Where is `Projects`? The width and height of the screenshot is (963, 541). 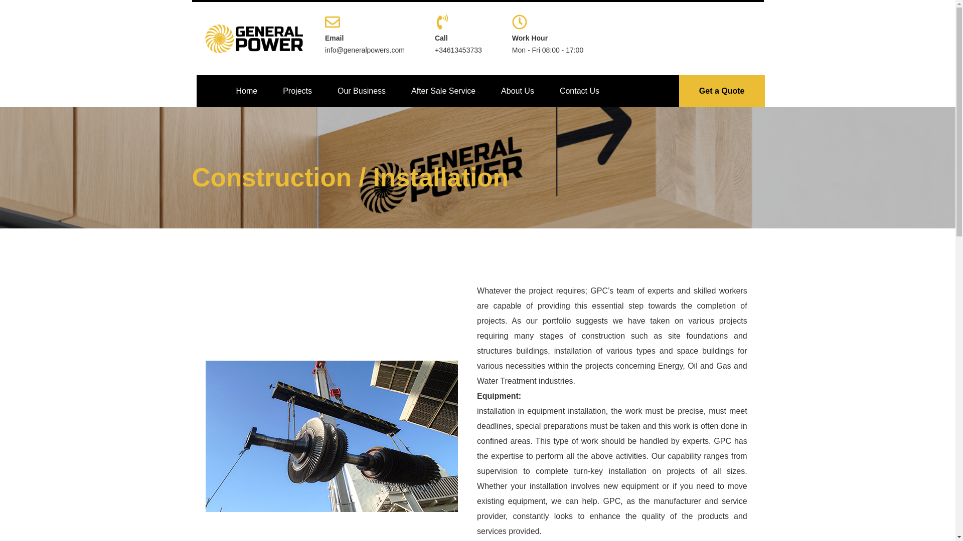
Projects is located at coordinates (297, 91).